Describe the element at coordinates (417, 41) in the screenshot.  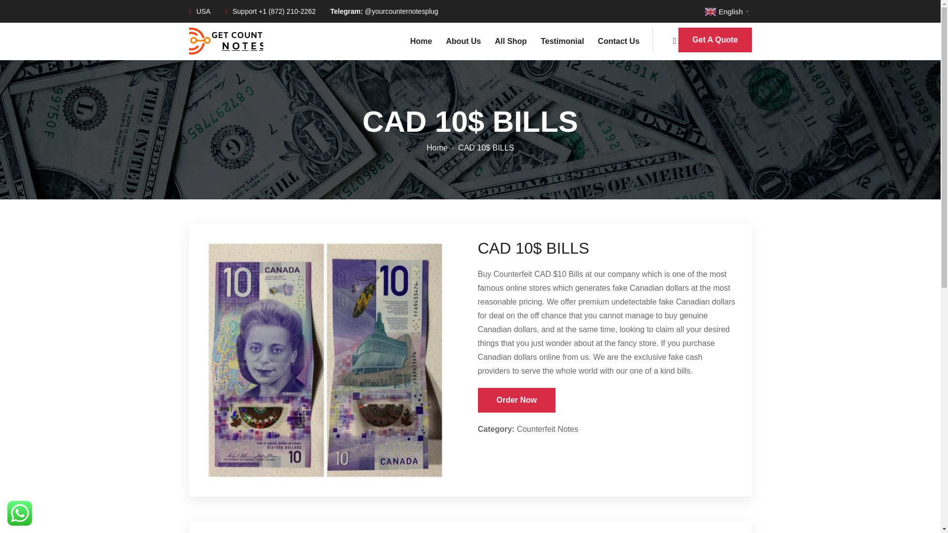
I see `Home` at that location.